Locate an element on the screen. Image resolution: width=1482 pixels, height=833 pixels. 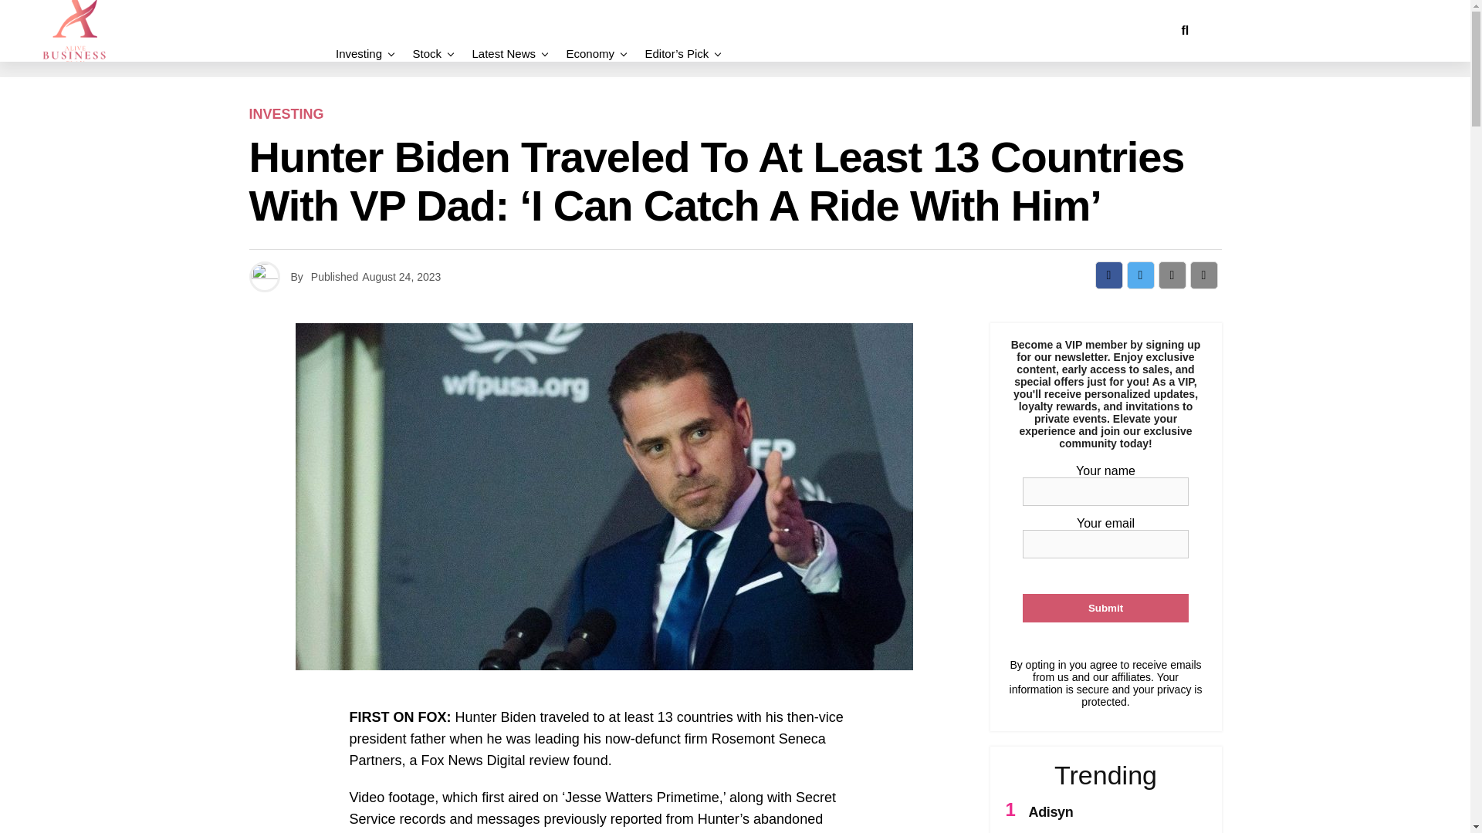
Economy is located at coordinates (590, 53).